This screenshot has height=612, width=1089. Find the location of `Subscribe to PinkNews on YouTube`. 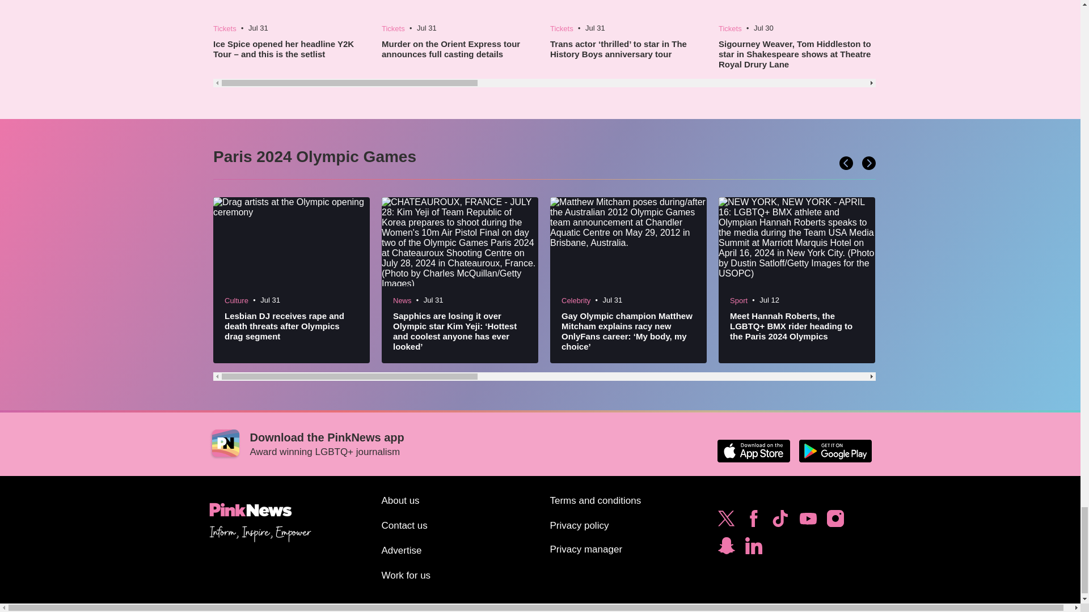

Subscribe to PinkNews on YouTube is located at coordinates (808, 521).